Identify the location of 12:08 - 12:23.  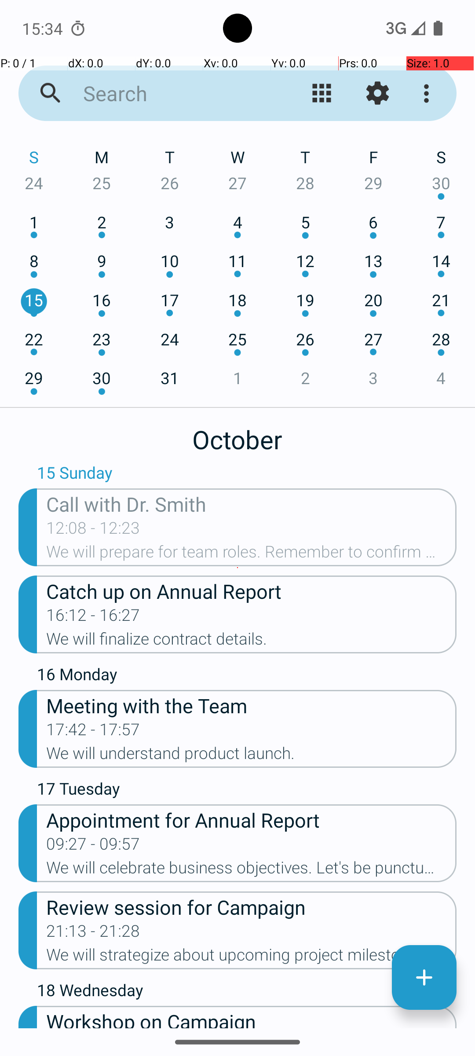
(93, 531).